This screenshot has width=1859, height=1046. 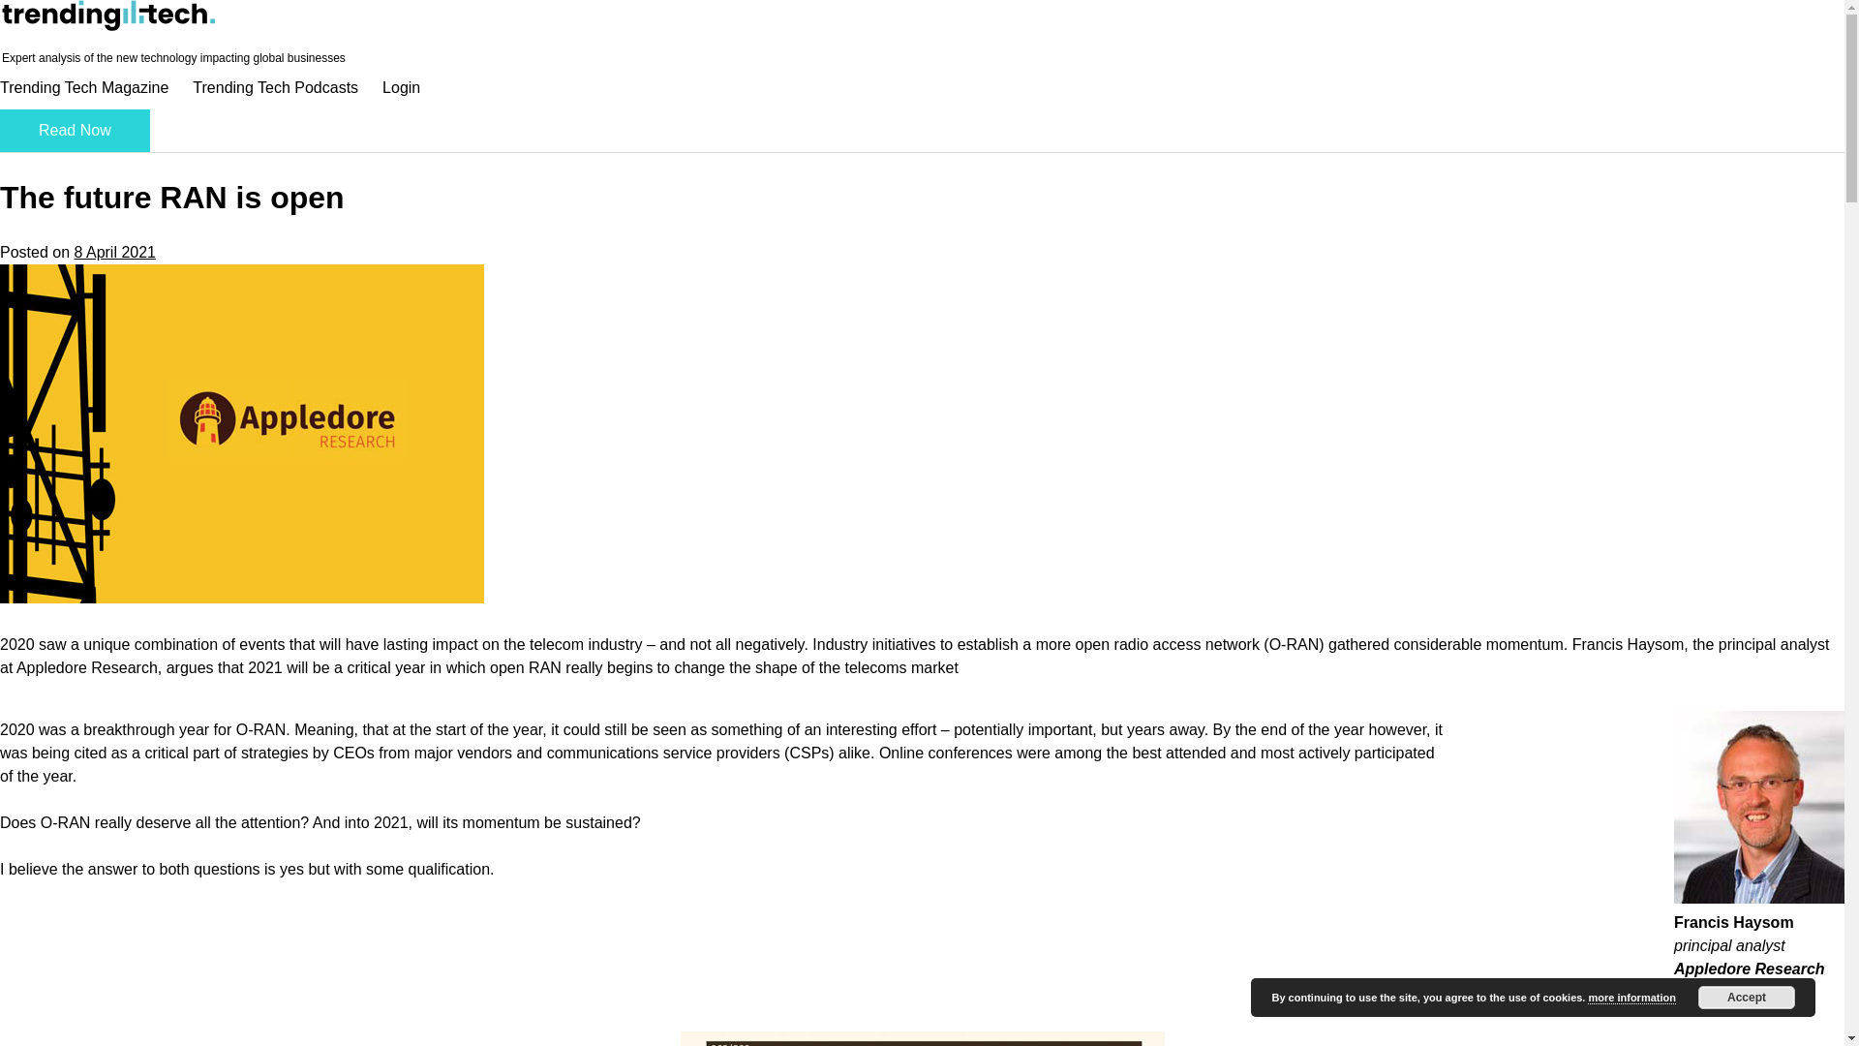 What do you see at coordinates (401, 87) in the screenshot?
I see `Login` at bounding box center [401, 87].